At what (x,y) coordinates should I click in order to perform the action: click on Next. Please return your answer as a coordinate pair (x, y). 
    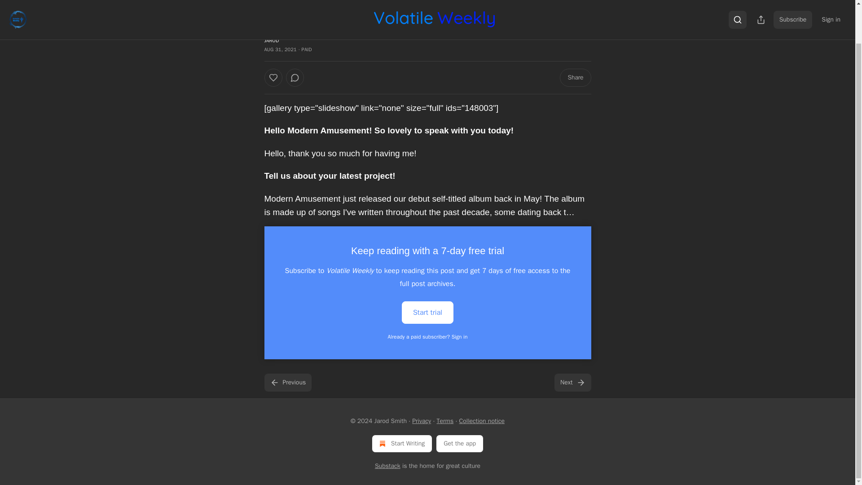
    Looking at the image, I should click on (572, 382).